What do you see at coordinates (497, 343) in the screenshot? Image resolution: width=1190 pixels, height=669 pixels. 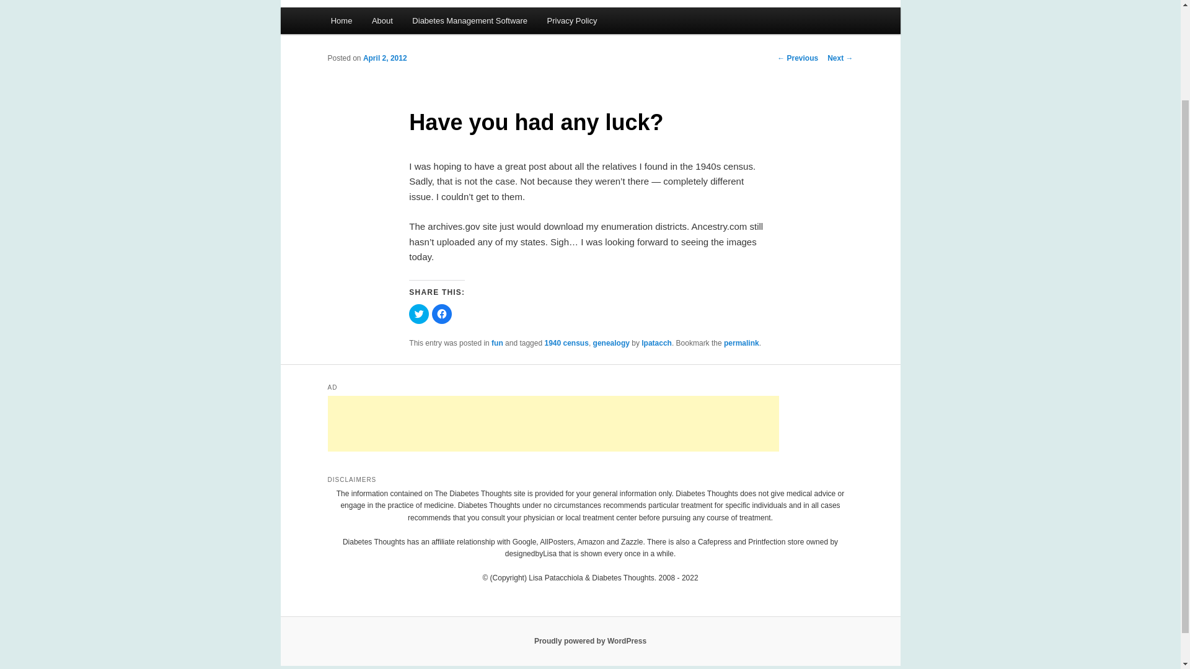 I see `fun` at bounding box center [497, 343].